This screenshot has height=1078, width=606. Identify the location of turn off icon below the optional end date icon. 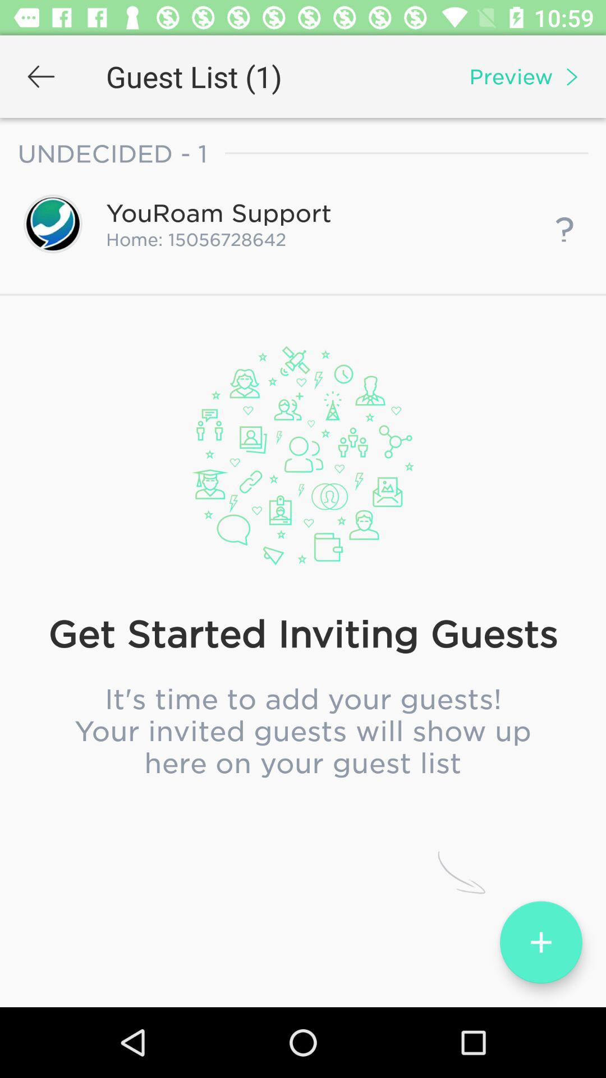
(302, 575).